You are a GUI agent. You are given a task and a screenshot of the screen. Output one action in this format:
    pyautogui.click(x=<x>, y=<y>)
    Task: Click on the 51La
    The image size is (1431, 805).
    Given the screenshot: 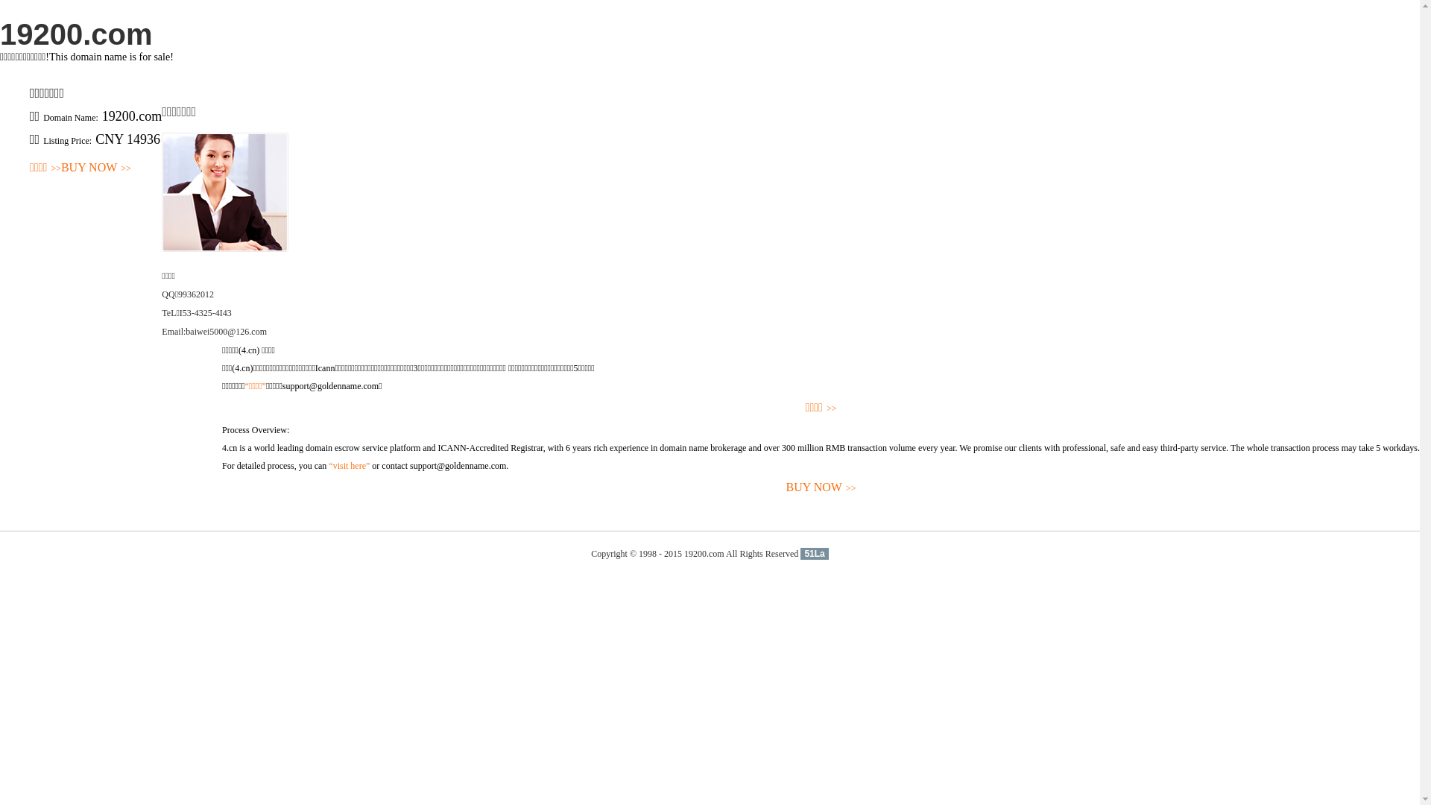 What is the action you would take?
    pyautogui.click(x=814, y=554)
    